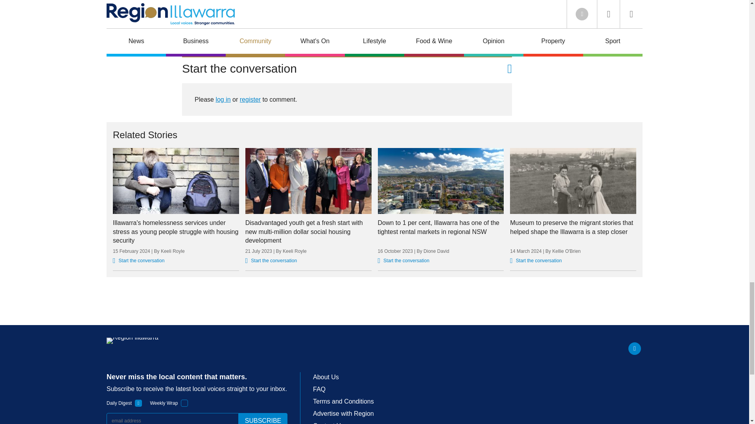 The height and width of the screenshot is (424, 755). Describe the element at coordinates (263, 419) in the screenshot. I see `subscribe` at that location.